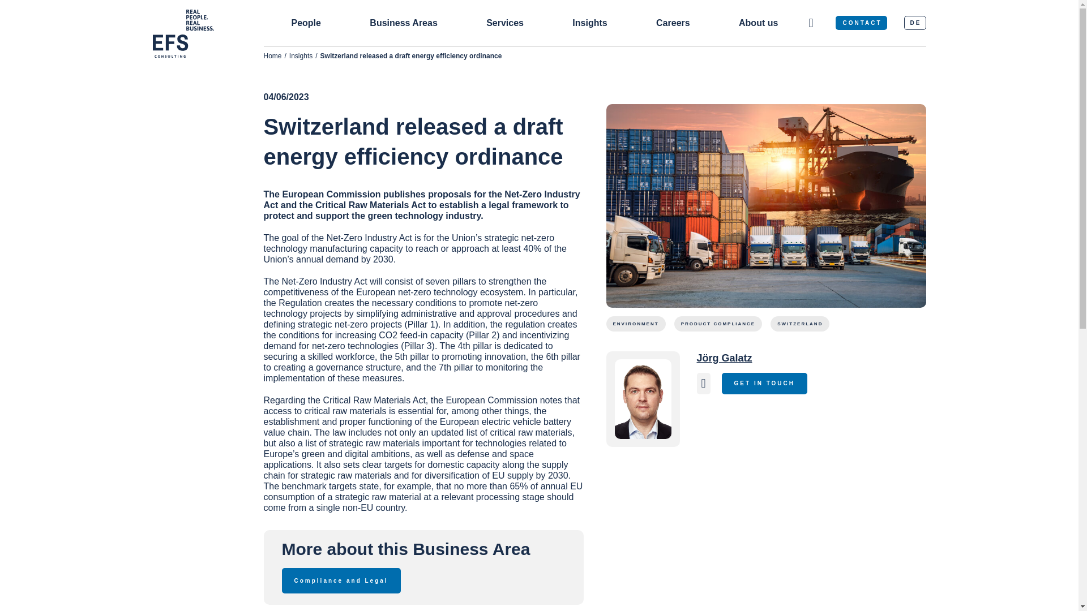  I want to click on PRODUCT COMPLIANCE, so click(718, 324).